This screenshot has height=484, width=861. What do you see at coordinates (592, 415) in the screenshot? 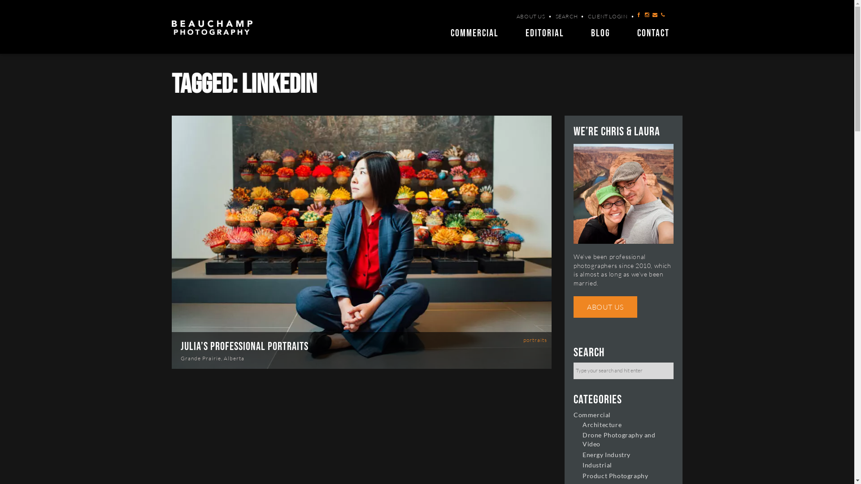
I see `Commercial` at bounding box center [592, 415].